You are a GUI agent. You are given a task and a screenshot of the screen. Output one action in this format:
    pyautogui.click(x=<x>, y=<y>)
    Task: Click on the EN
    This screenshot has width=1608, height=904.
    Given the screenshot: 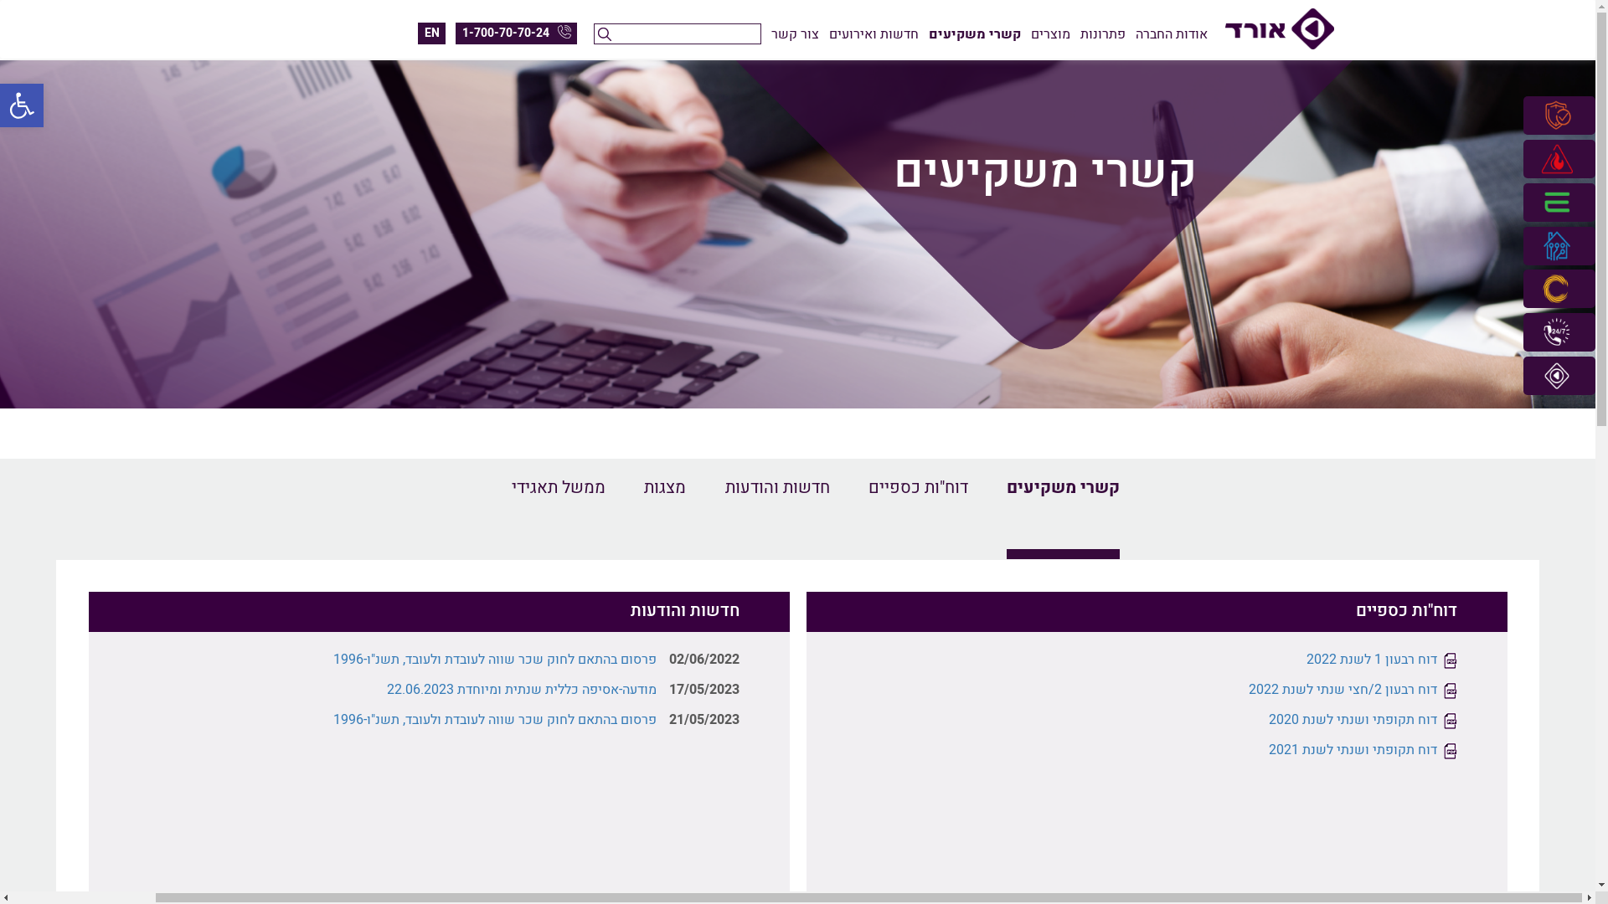 What is the action you would take?
    pyautogui.click(x=430, y=33)
    